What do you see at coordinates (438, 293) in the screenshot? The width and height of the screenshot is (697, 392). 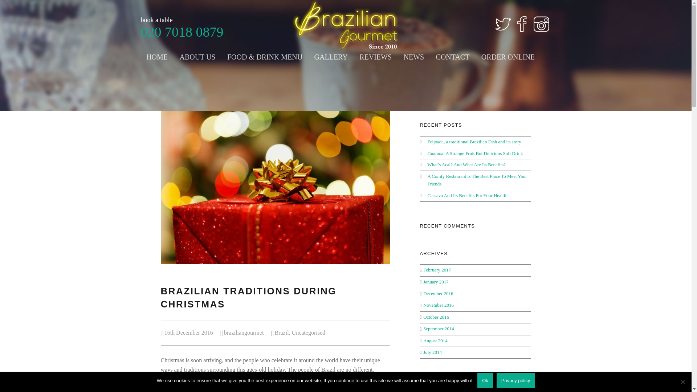 I see `December 2016` at bounding box center [438, 293].